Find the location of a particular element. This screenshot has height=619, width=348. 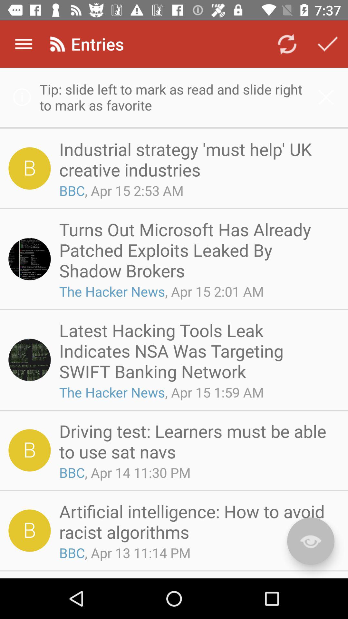

select the icon above bbc apr 15 is located at coordinates (197, 159).